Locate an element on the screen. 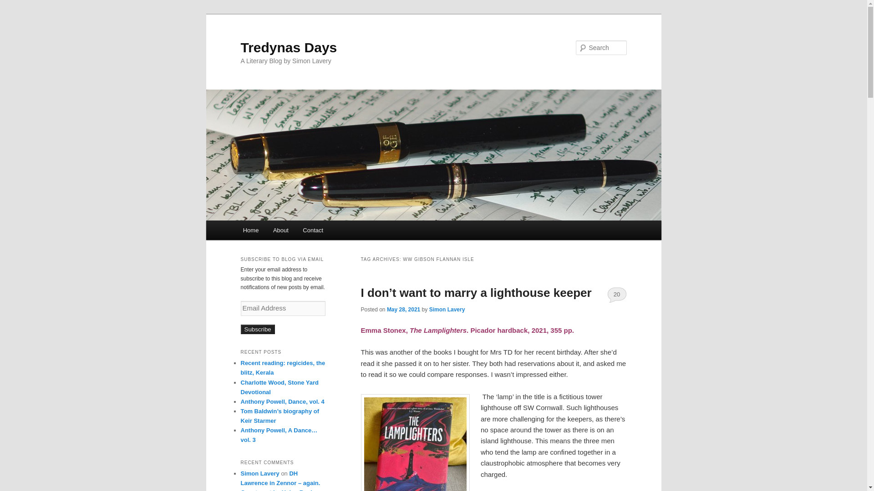 This screenshot has width=874, height=491. About is located at coordinates (280, 230).